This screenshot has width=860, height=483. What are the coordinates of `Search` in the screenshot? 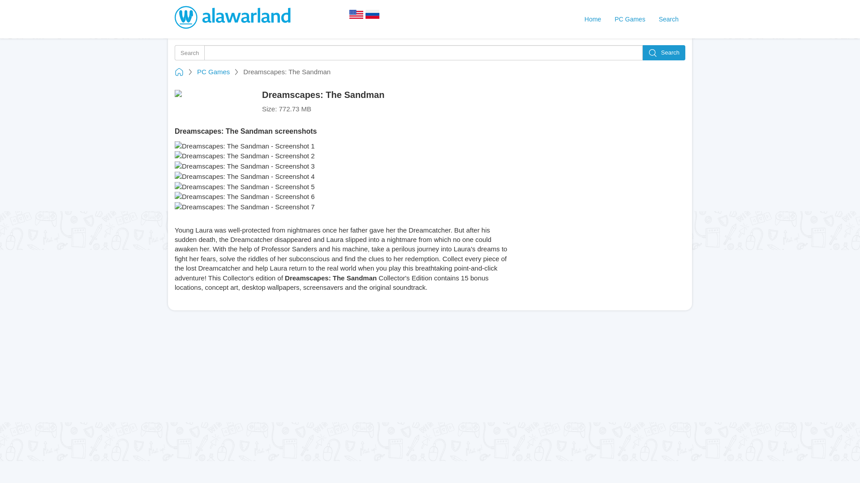 It's located at (668, 19).